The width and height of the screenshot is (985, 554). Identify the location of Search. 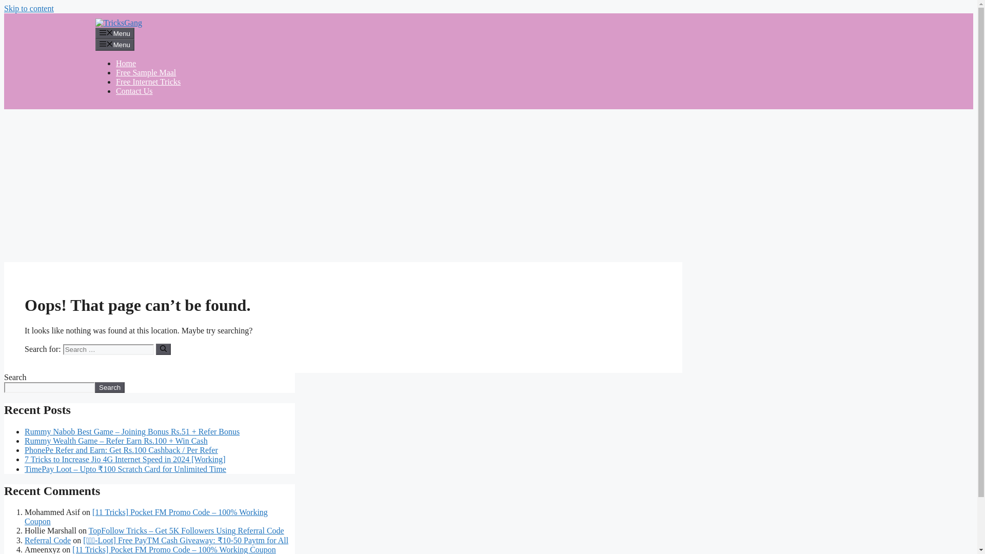
(110, 387).